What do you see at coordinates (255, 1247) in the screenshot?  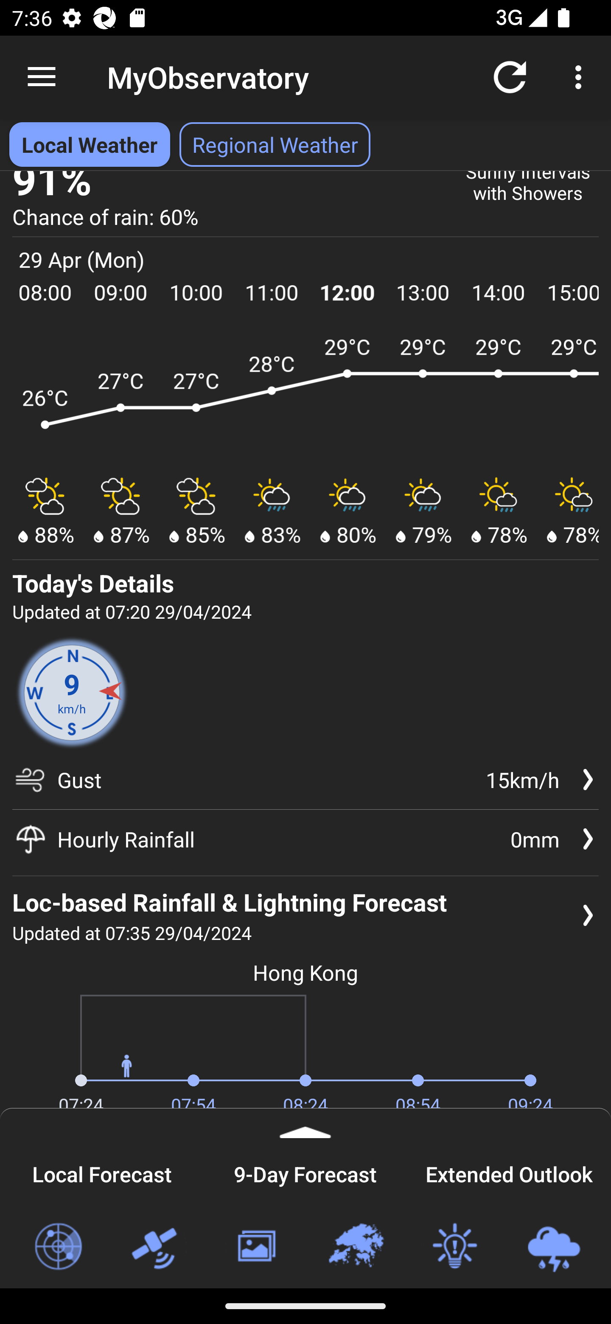 I see `Weather Photos` at bounding box center [255, 1247].